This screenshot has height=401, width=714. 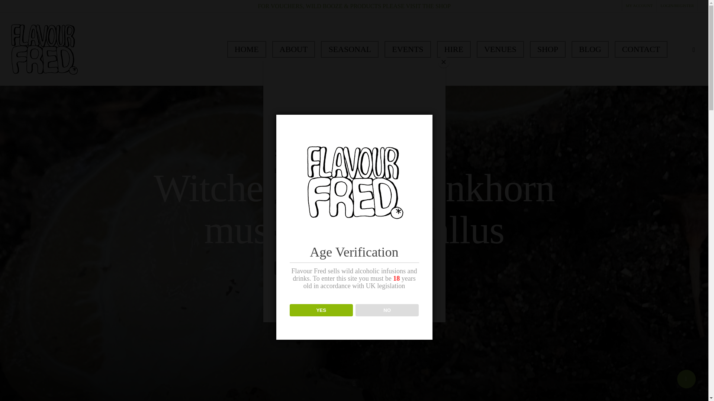 What do you see at coordinates (350, 49) in the screenshot?
I see `SEASONAL` at bounding box center [350, 49].